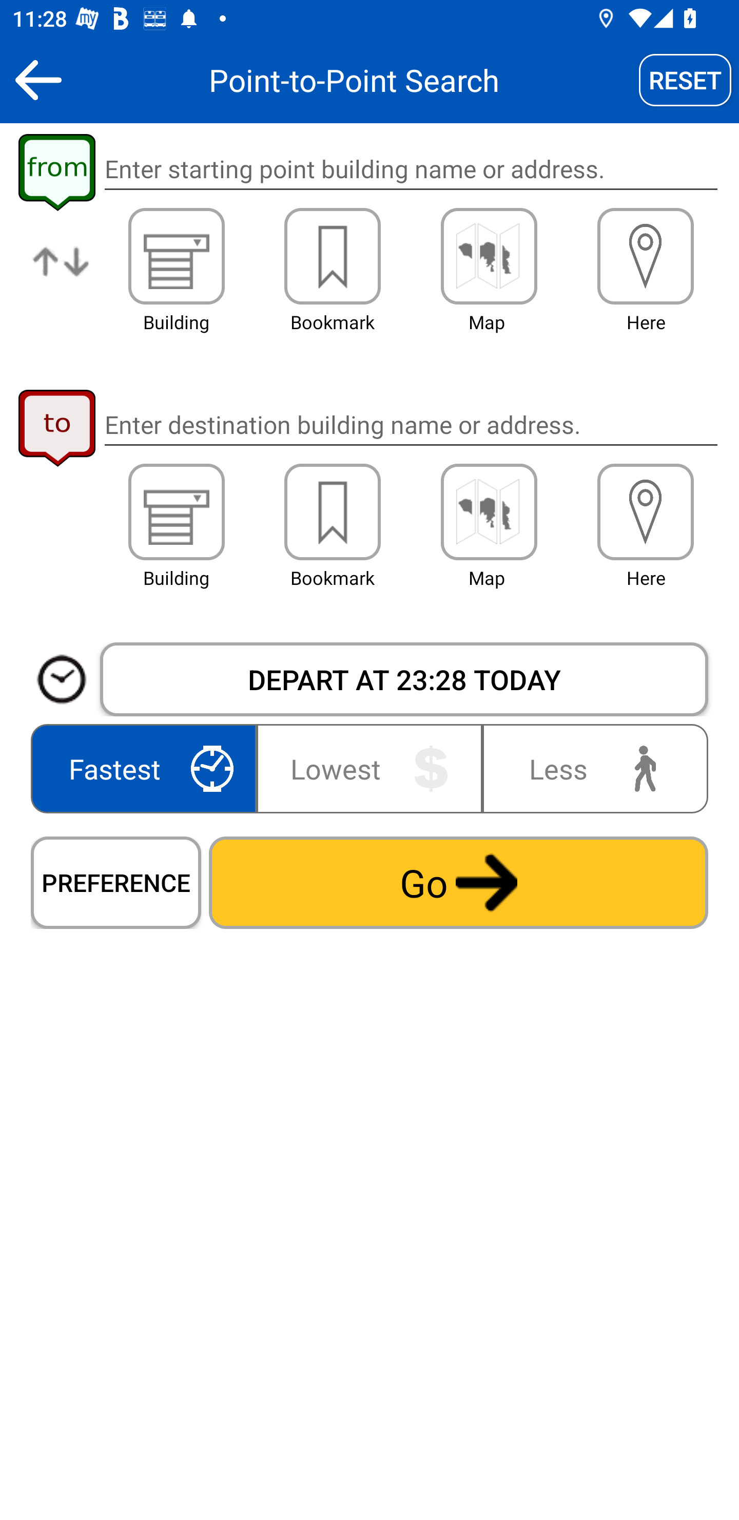 The height and width of the screenshot is (1520, 739). Describe the element at coordinates (489, 512) in the screenshot. I see `Select location on map` at that location.